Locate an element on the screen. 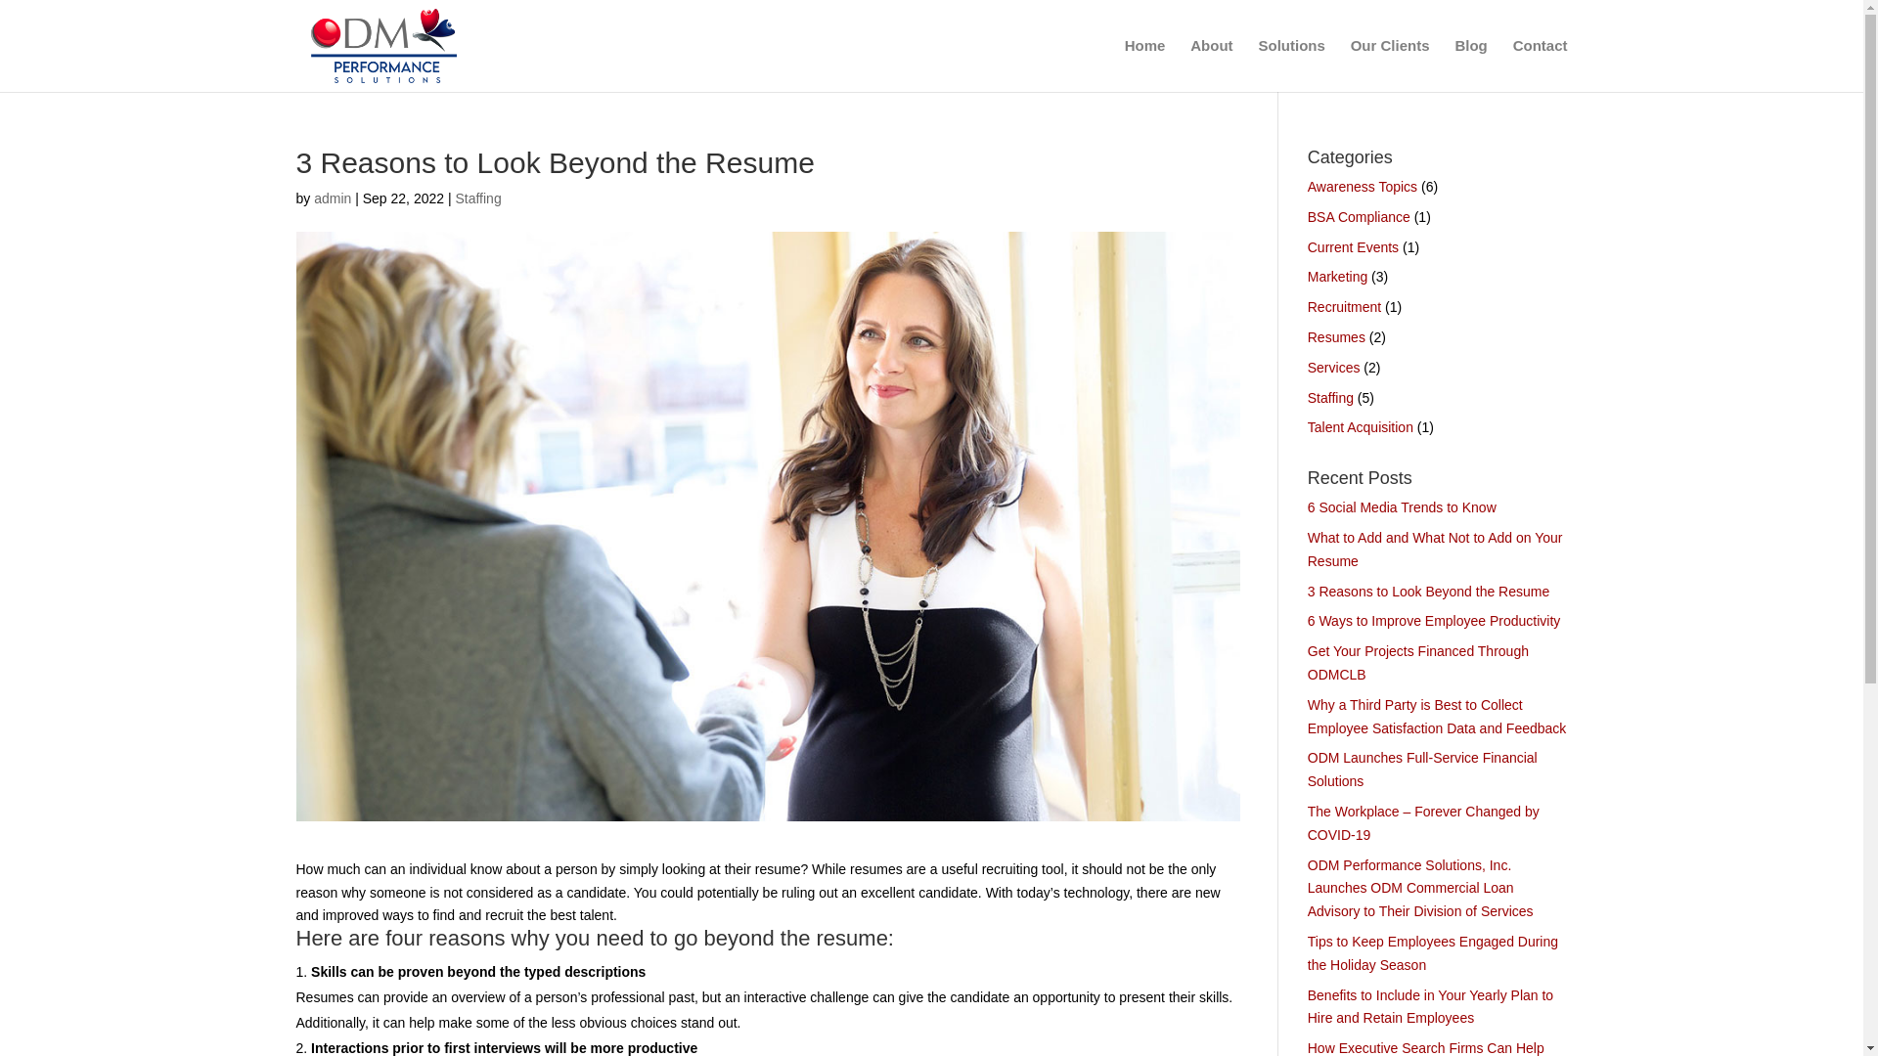 Image resolution: width=1878 pixels, height=1056 pixels. Staffing is located at coordinates (1330, 397).